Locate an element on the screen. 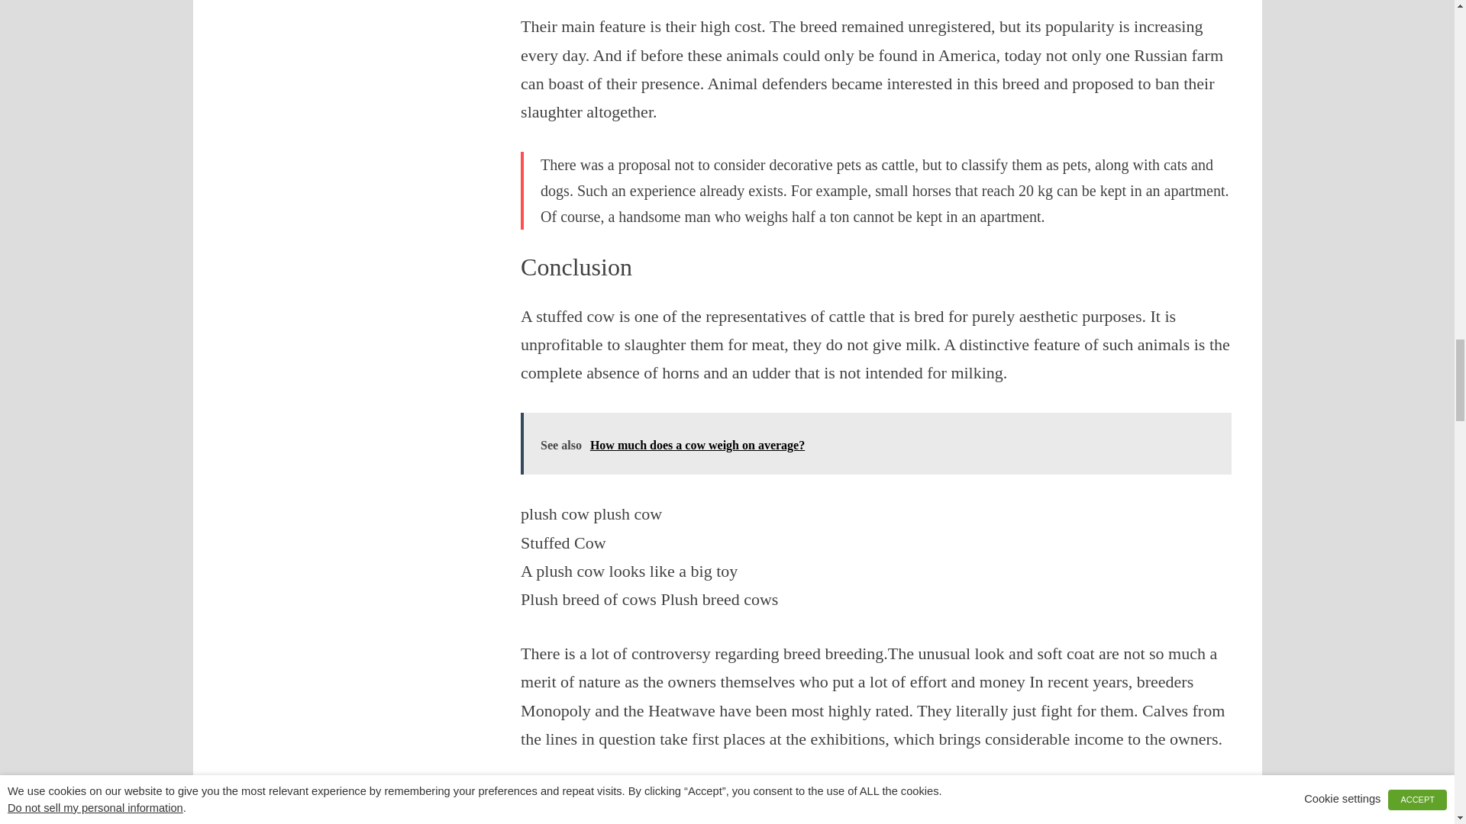 Image resolution: width=1466 pixels, height=824 pixels. Pinterest is located at coordinates (831, 816).